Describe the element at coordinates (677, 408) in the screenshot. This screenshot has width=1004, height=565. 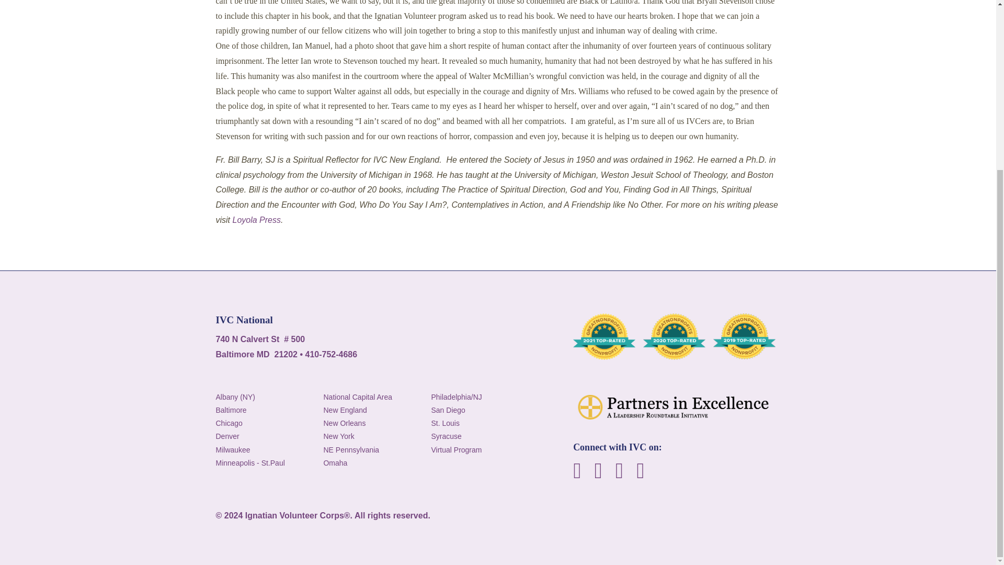
I see `roundtable` at that location.